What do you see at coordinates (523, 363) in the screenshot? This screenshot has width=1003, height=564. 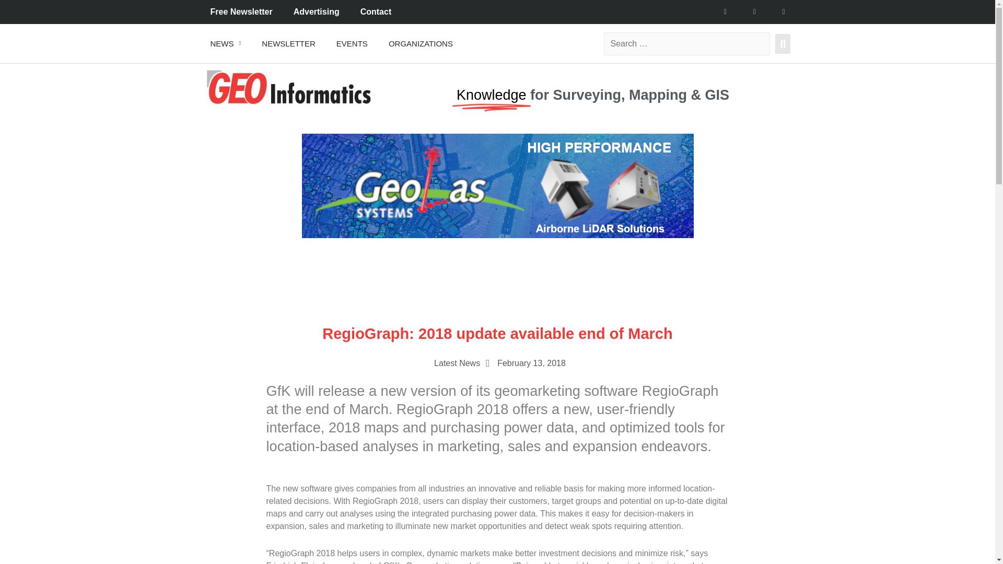 I see `February 13, 2018` at bounding box center [523, 363].